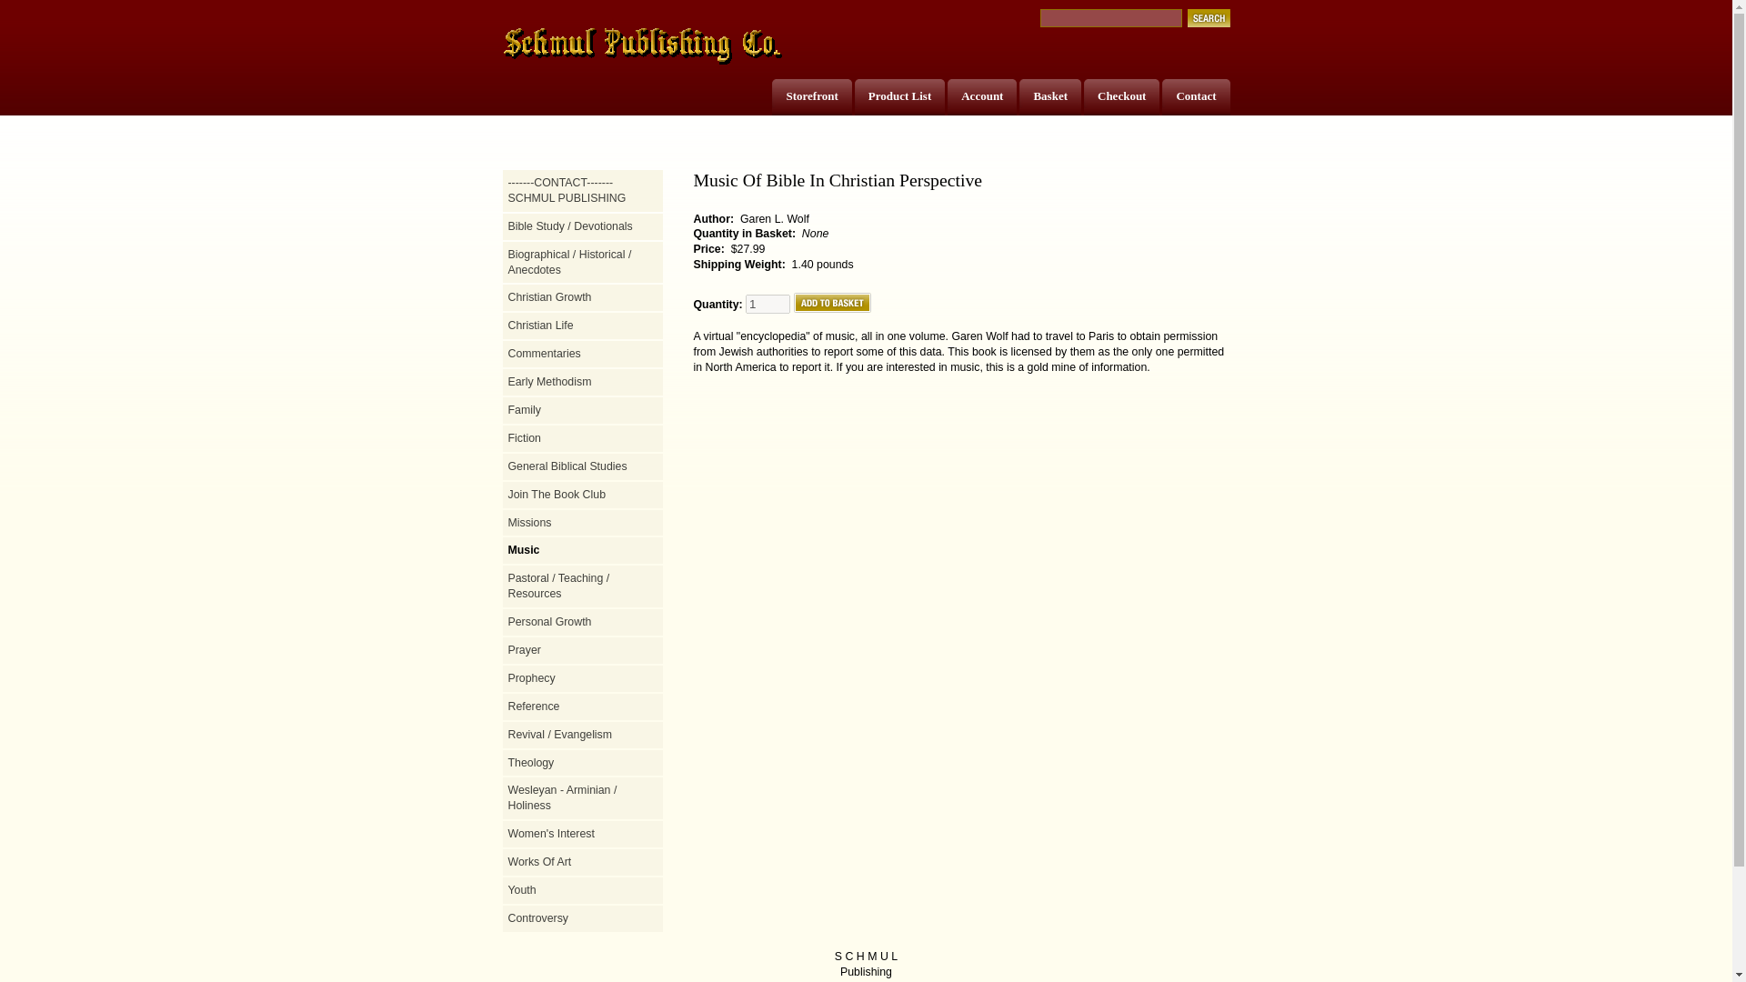 This screenshot has width=1746, height=982. I want to click on Contact, so click(1195, 96).